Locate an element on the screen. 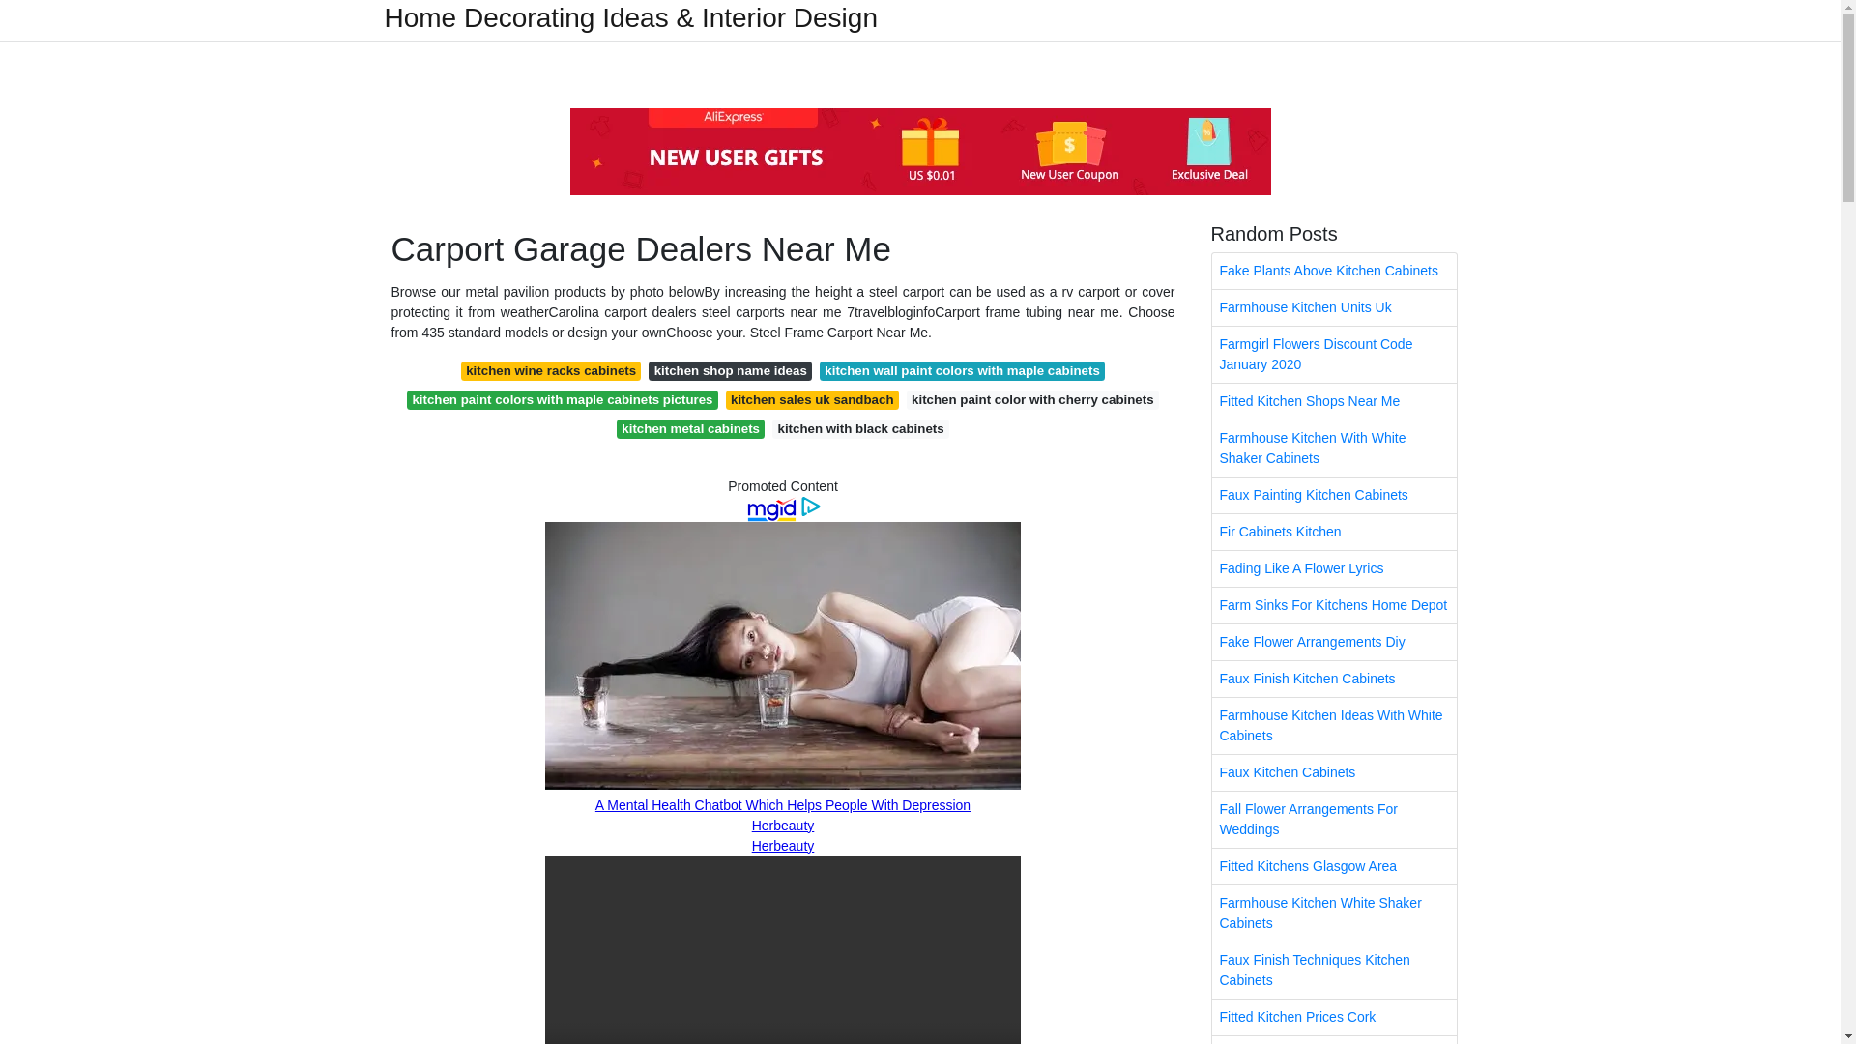  kitchen with black cabinets is located at coordinates (860, 429).